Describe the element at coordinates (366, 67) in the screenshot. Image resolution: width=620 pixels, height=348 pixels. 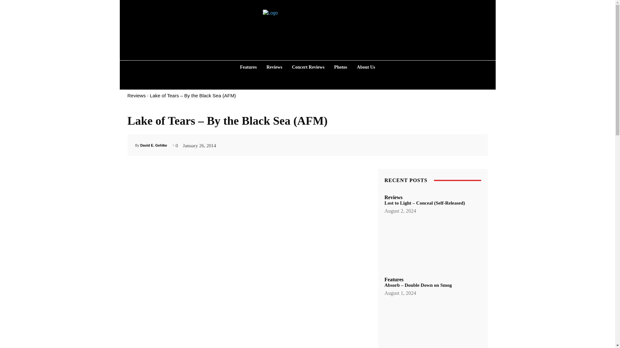
I see `About Us` at that location.